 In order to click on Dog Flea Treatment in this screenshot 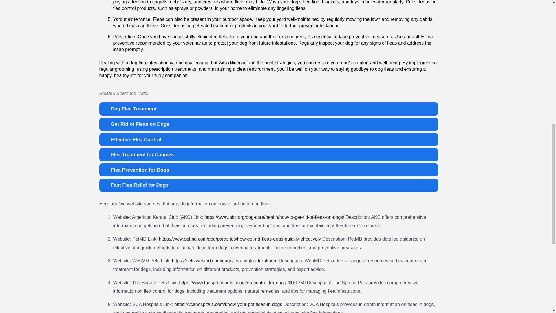, I will do `click(268, 109)`.